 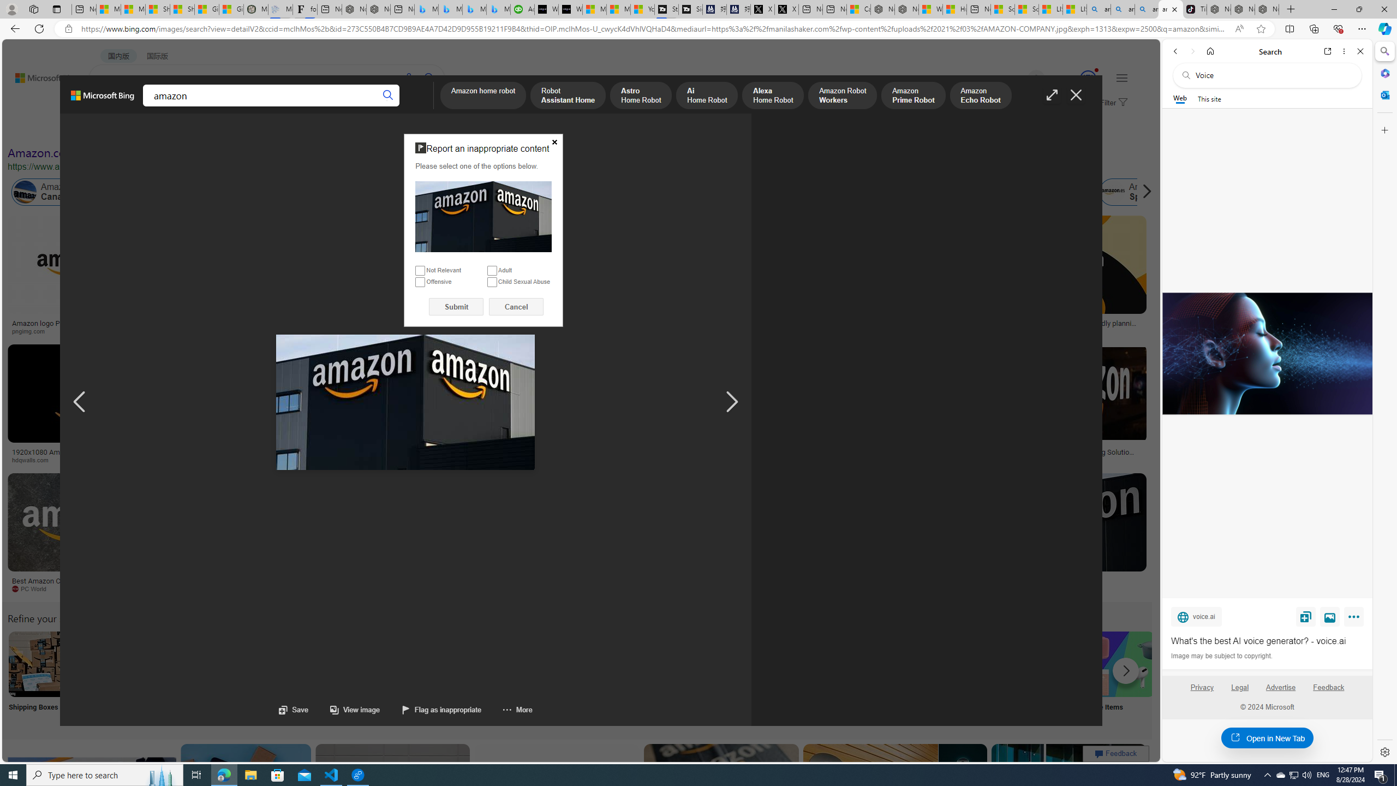 What do you see at coordinates (231, 9) in the screenshot?
I see `Gilma and Hector both pose tropical trouble for Hawaii` at bounding box center [231, 9].